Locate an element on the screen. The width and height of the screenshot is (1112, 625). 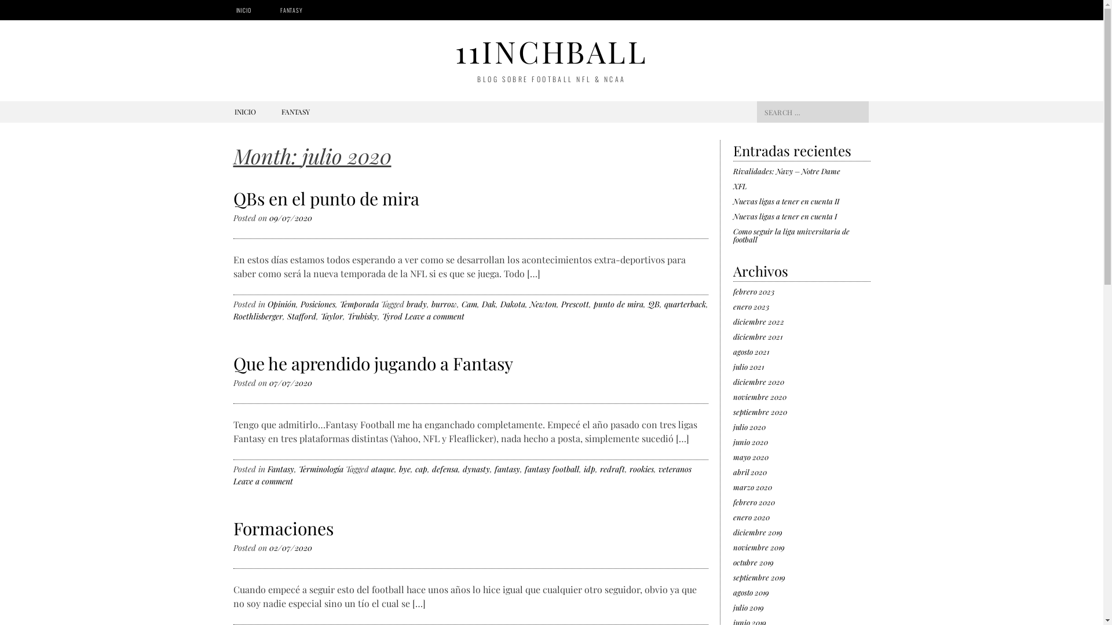
Nuevas ligas a tener en cuenta II is located at coordinates (787, 201).